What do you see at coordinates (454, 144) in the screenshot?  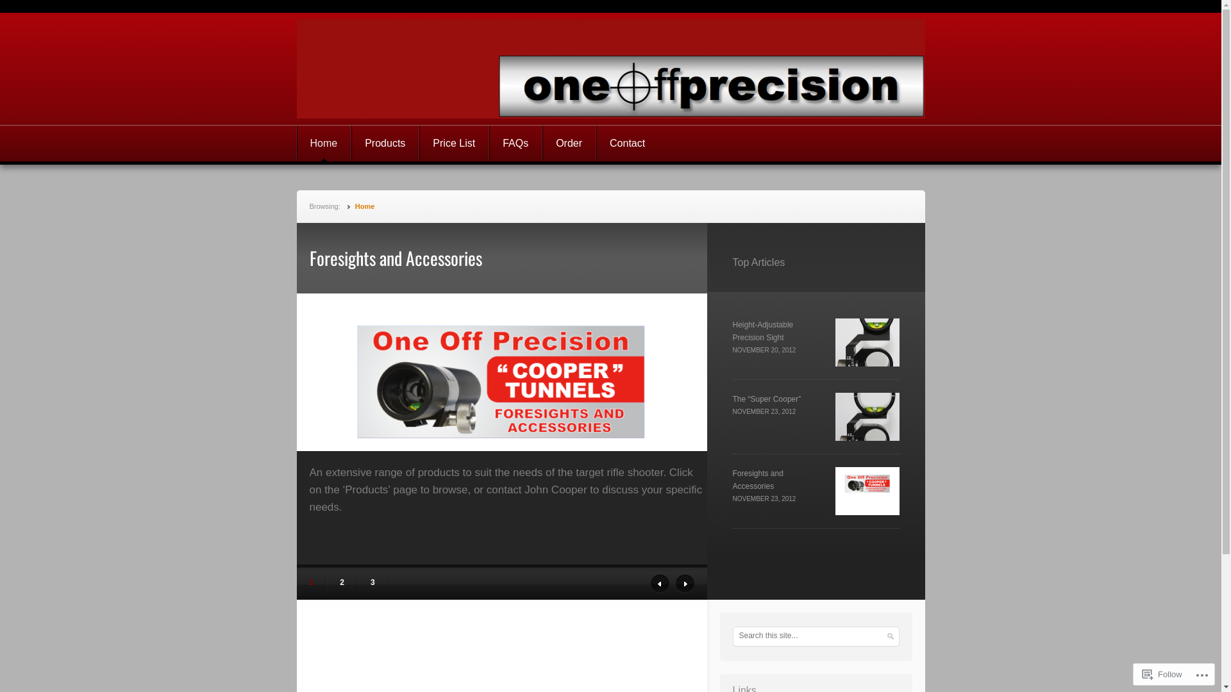 I see `Price List` at bounding box center [454, 144].